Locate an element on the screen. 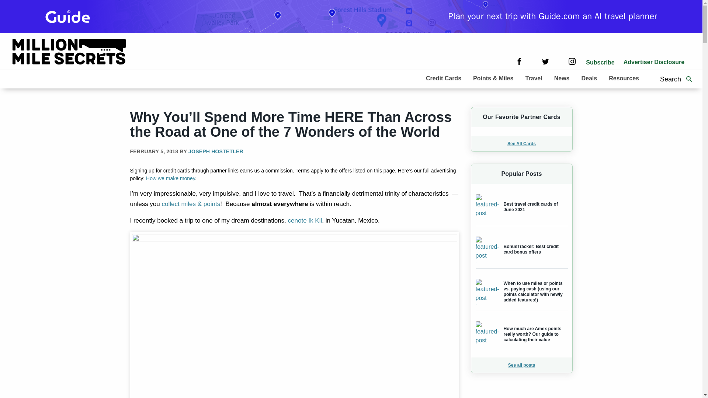 This screenshot has height=398, width=708. Deals is located at coordinates (589, 78).